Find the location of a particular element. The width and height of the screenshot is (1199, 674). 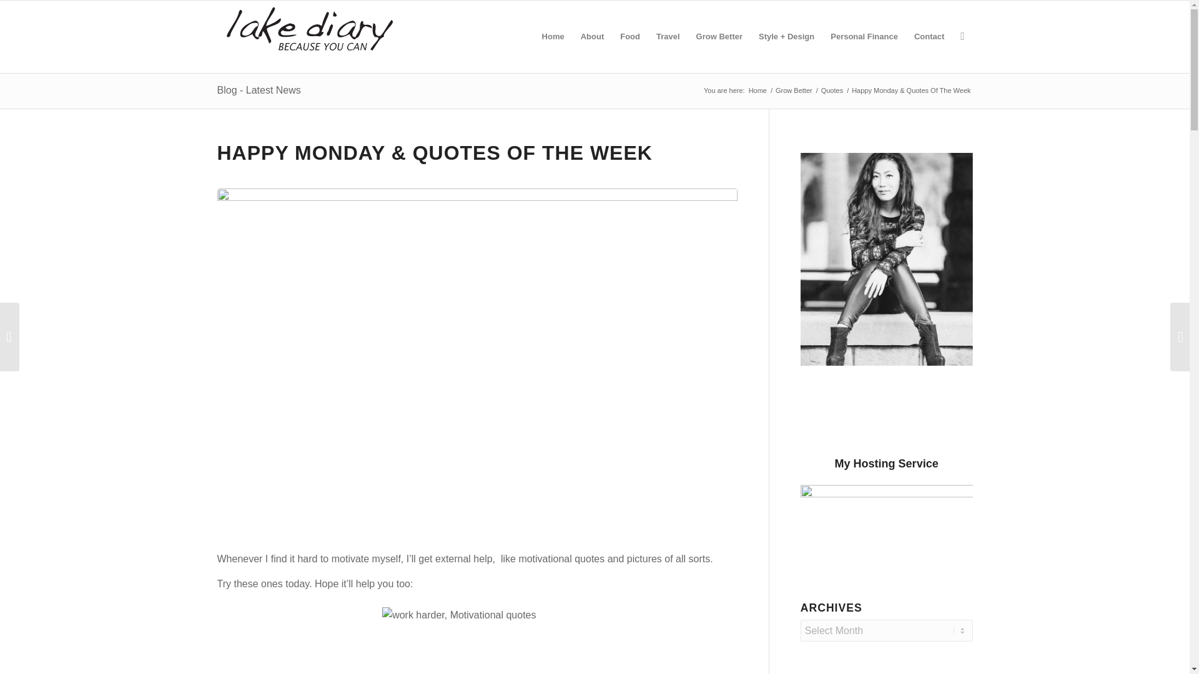

Quotes is located at coordinates (832, 91).